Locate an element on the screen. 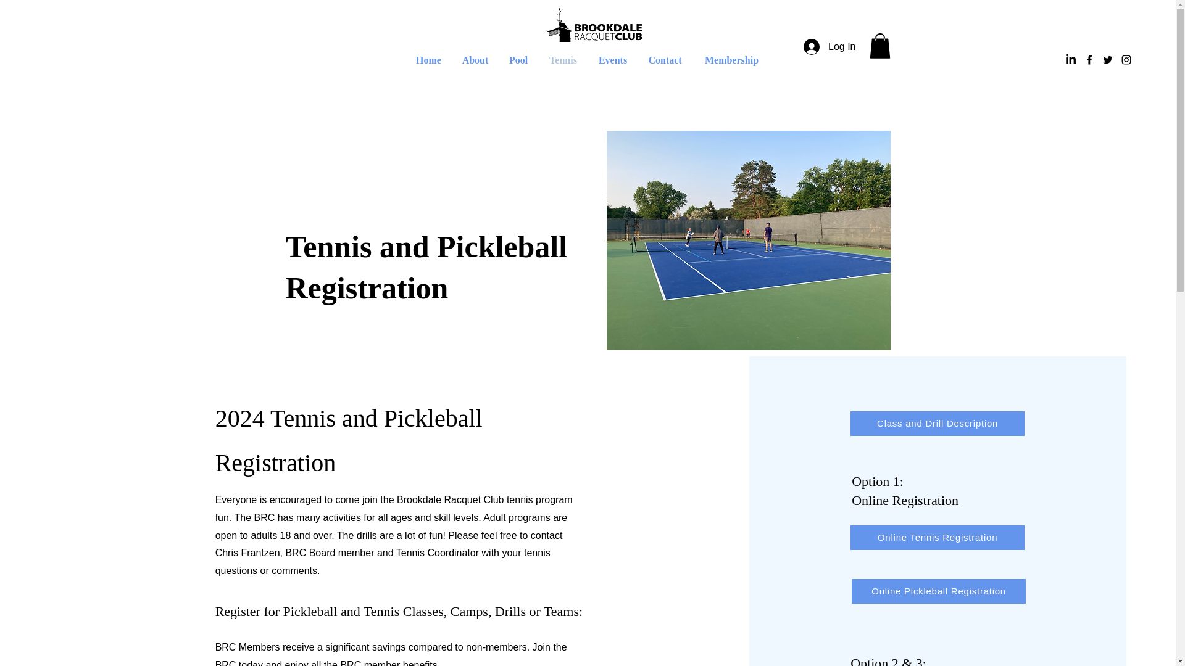  Online Pickleball Registration is located at coordinates (939, 591).